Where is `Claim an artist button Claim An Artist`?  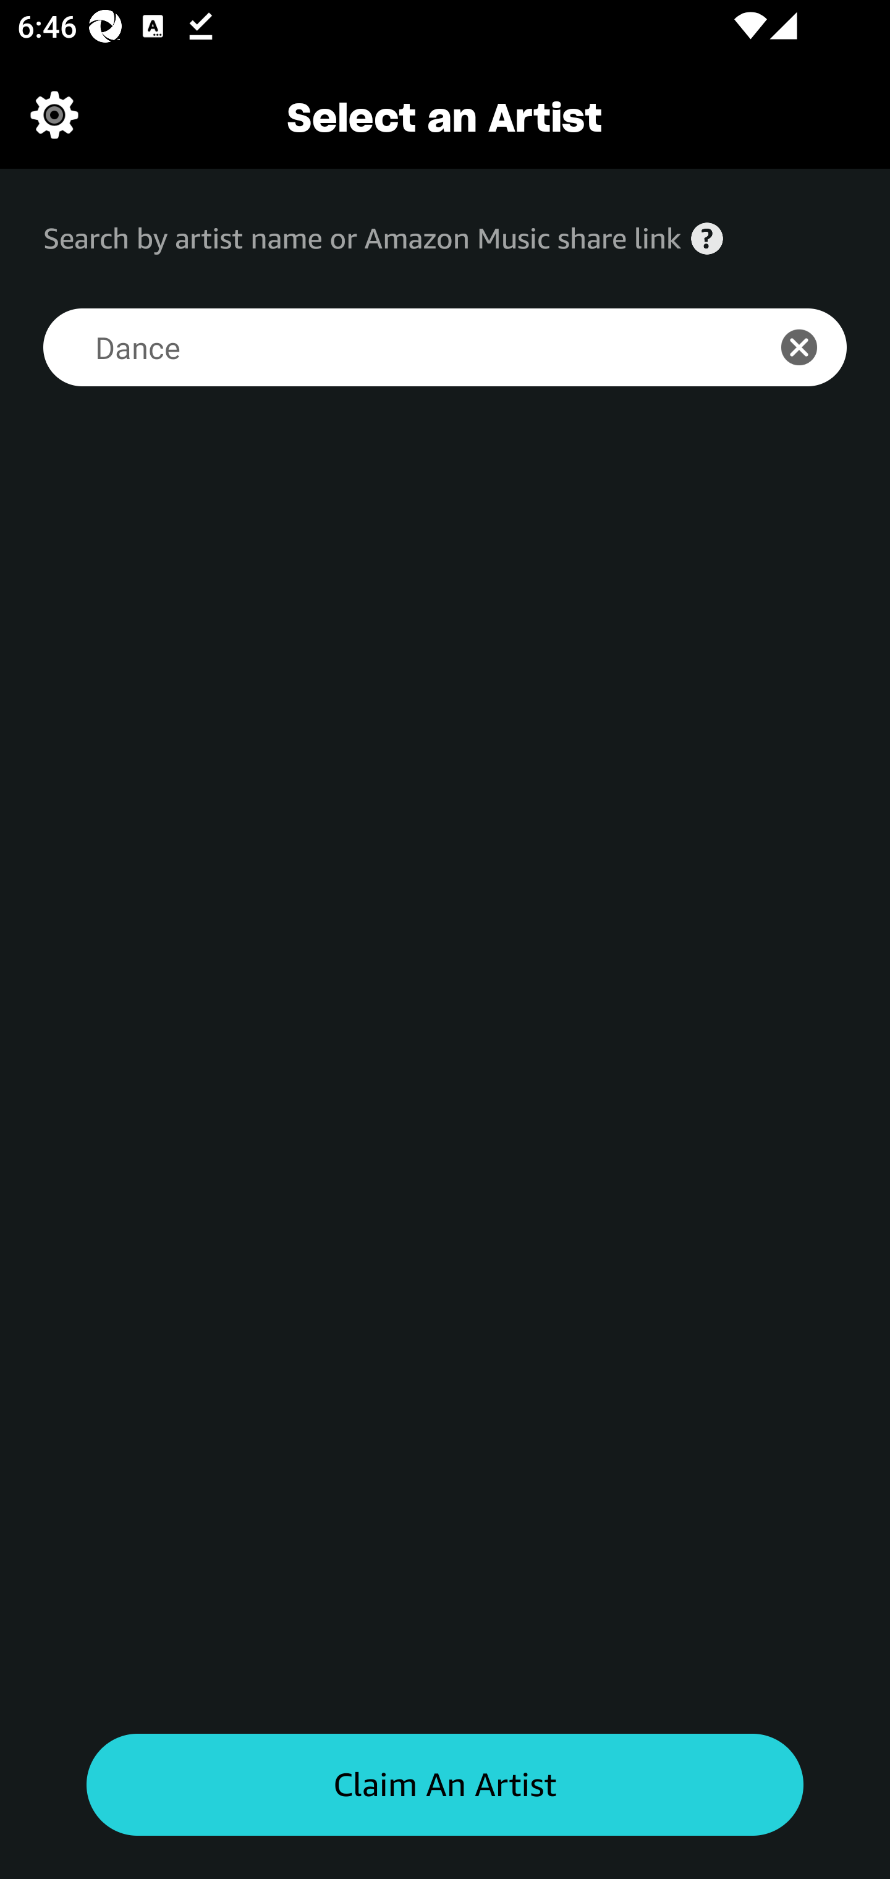 Claim an artist button Claim An Artist is located at coordinates (445, 1785).